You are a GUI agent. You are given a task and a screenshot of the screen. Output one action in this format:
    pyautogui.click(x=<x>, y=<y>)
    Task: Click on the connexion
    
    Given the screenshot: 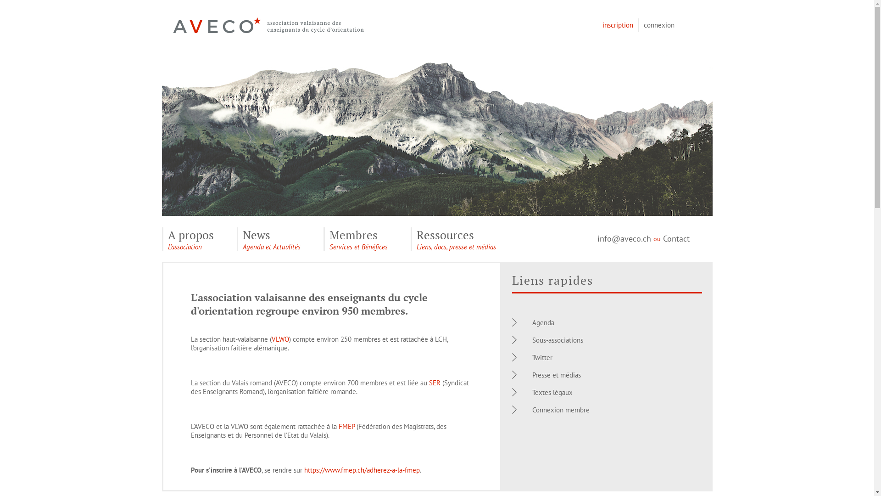 What is the action you would take?
    pyautogui.click(x=659, y=25)
    